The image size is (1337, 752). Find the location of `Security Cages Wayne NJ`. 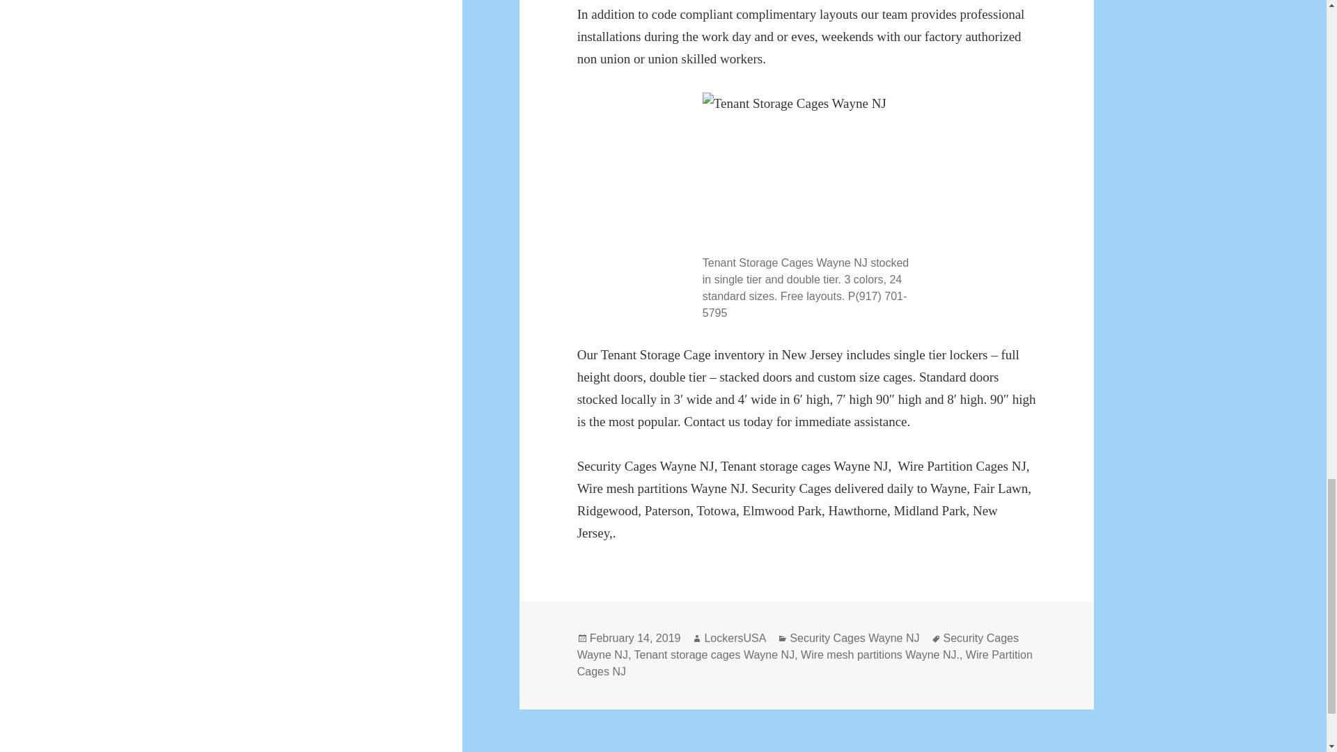

Security Cages Wayne NJ is located at coordinates (798, 647).